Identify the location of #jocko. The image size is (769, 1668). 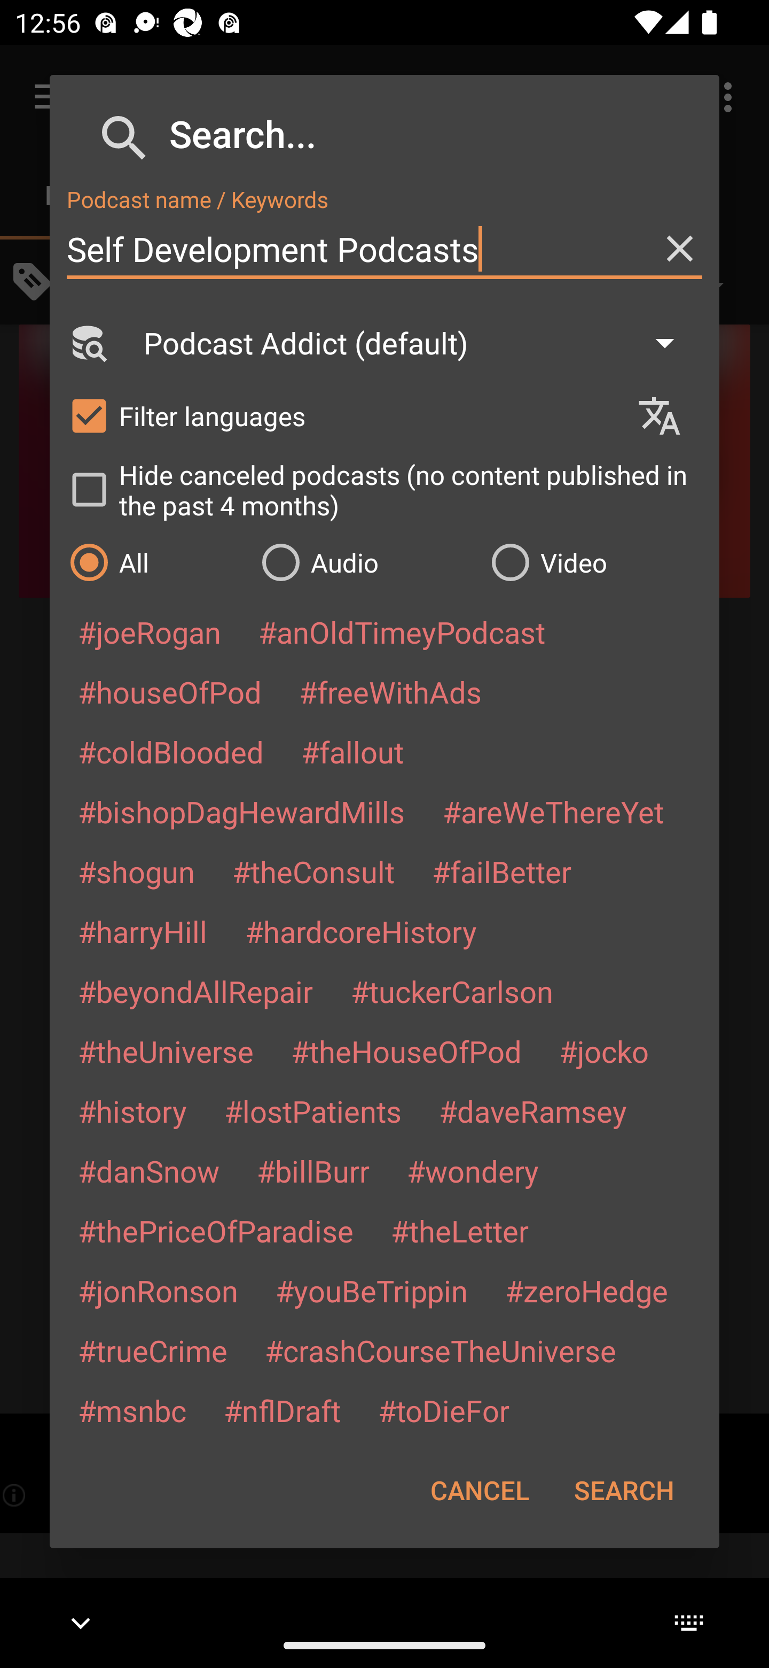
(603, 1051).